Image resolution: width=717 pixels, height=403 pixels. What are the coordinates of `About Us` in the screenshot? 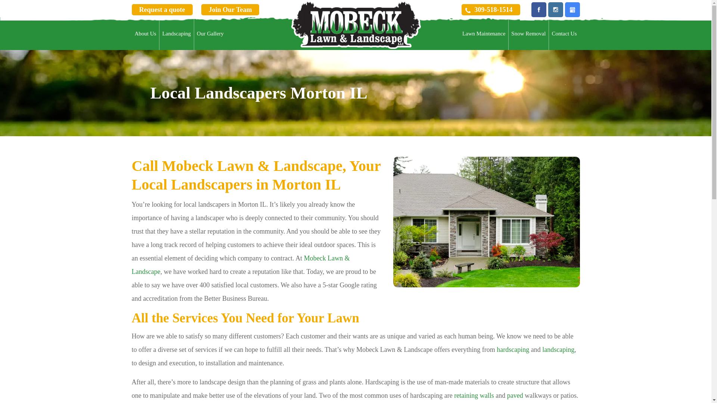 It's located at (145, 34).